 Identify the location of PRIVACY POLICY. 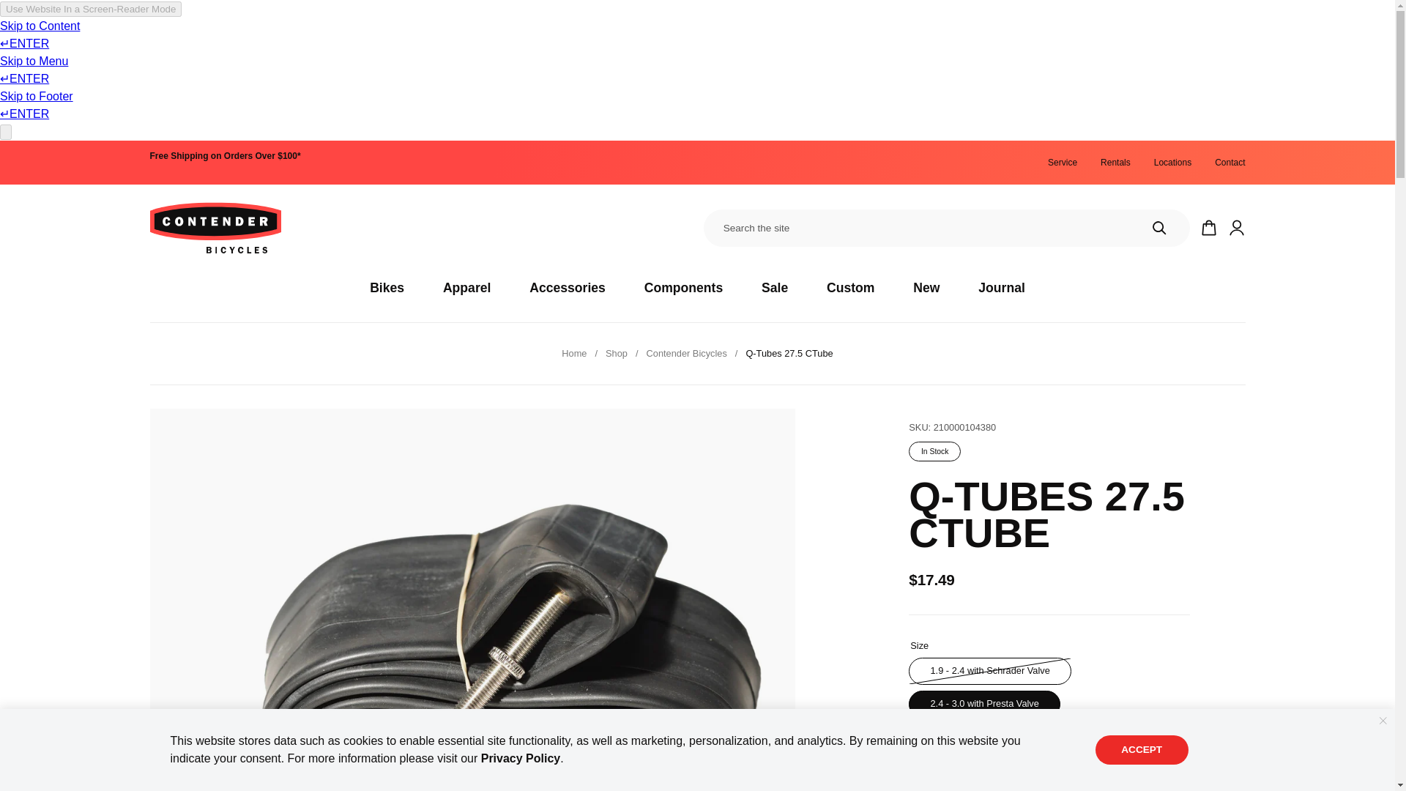
(521, 759).